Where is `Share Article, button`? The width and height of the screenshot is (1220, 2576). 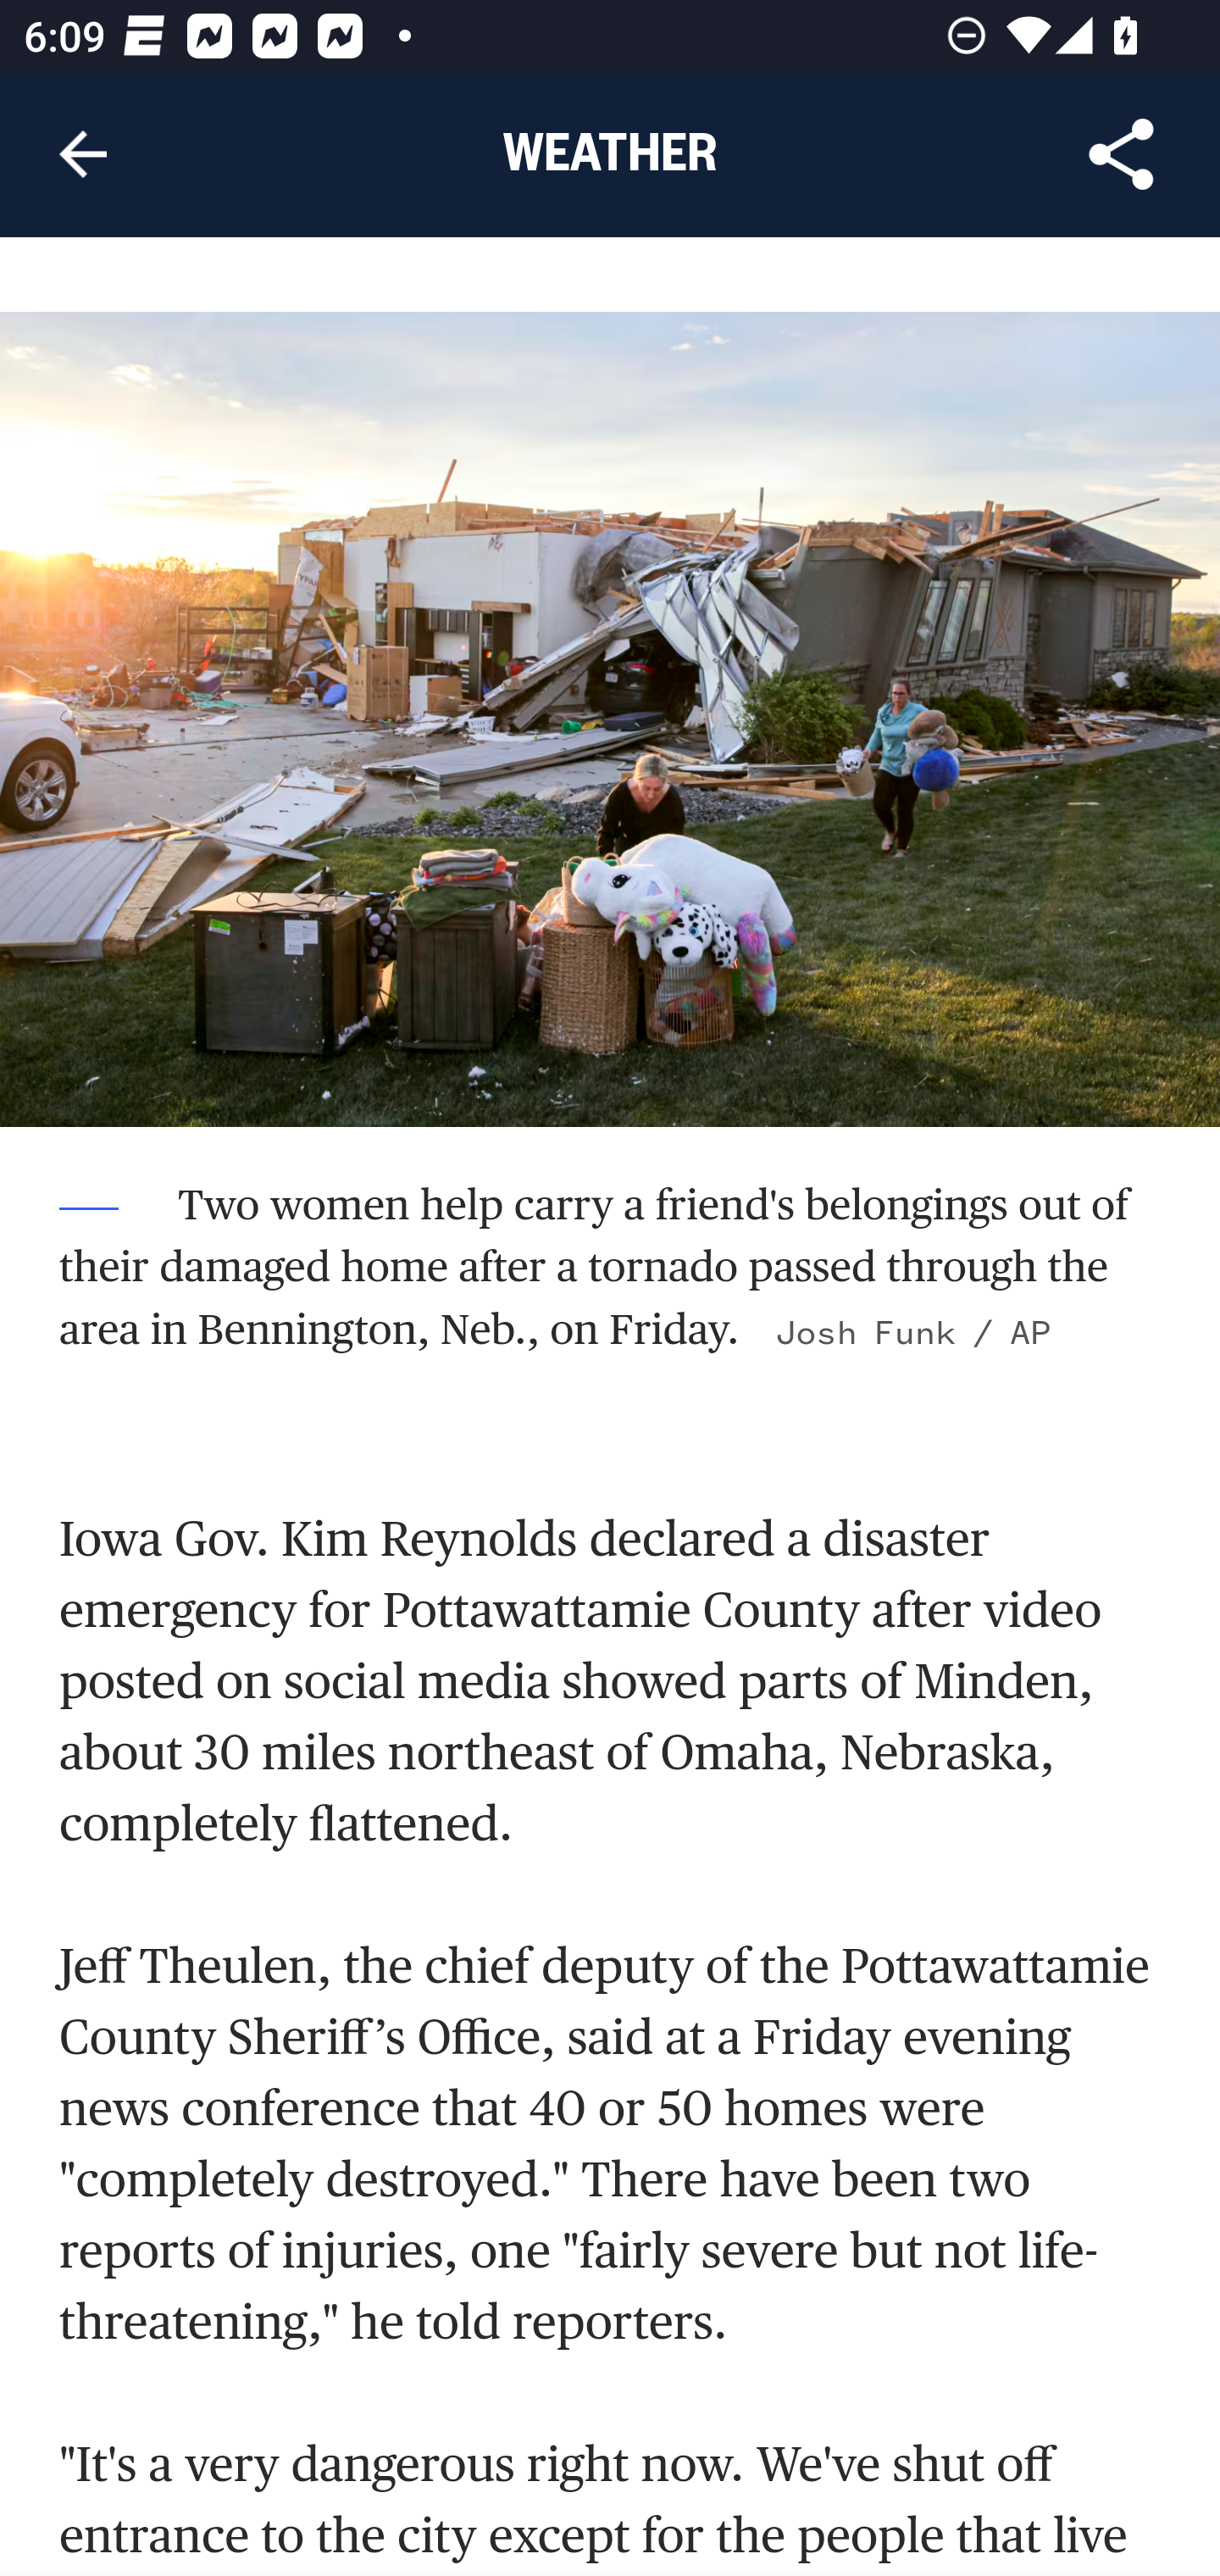 Share Article, button is located at coordinates (1122, 154).